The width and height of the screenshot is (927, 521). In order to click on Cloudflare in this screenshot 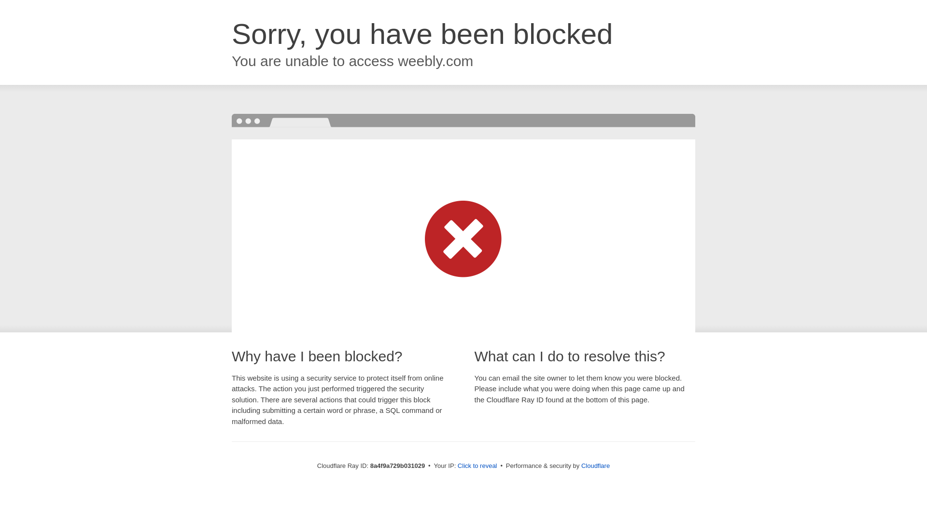, I will do `click(595, 466)`.